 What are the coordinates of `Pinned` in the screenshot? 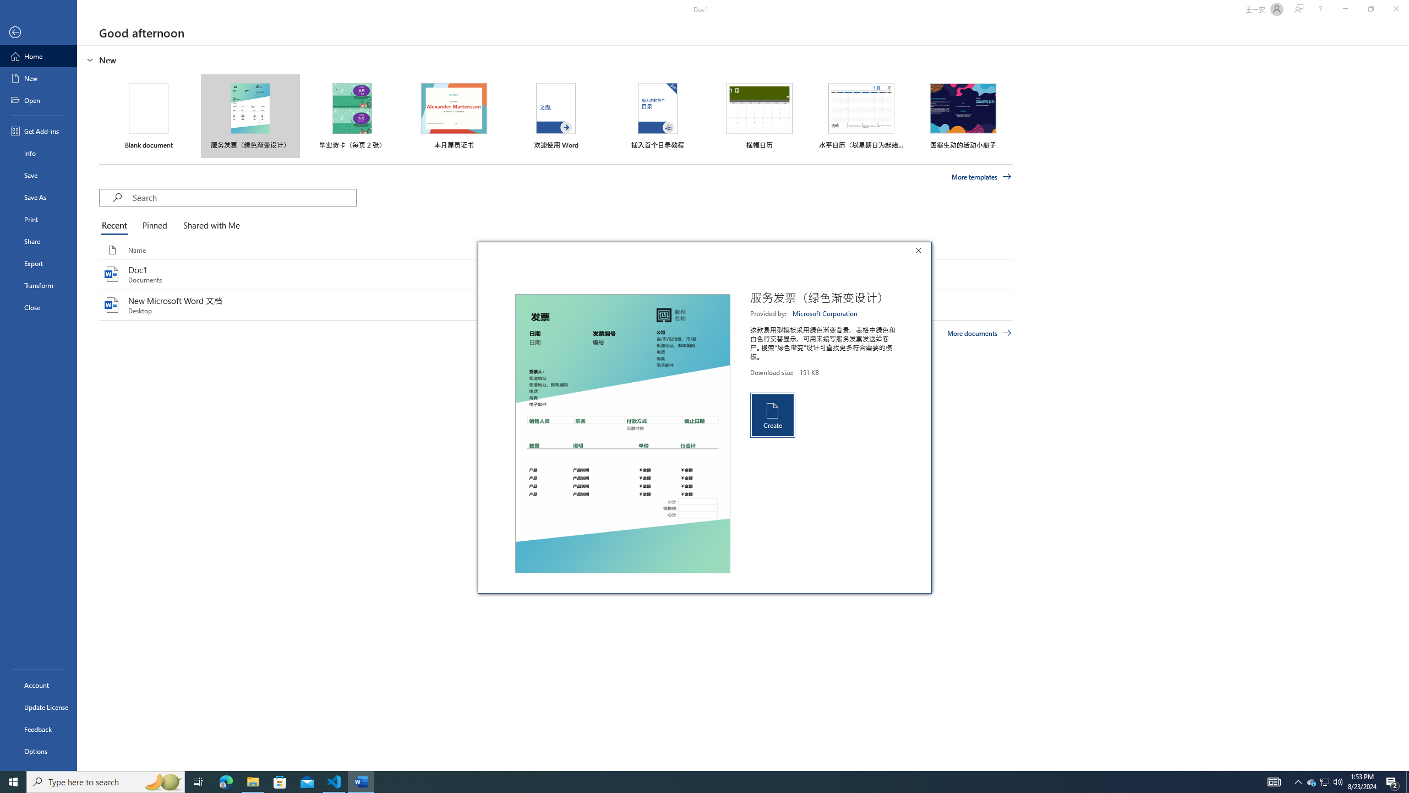 It's located at (154, 226).